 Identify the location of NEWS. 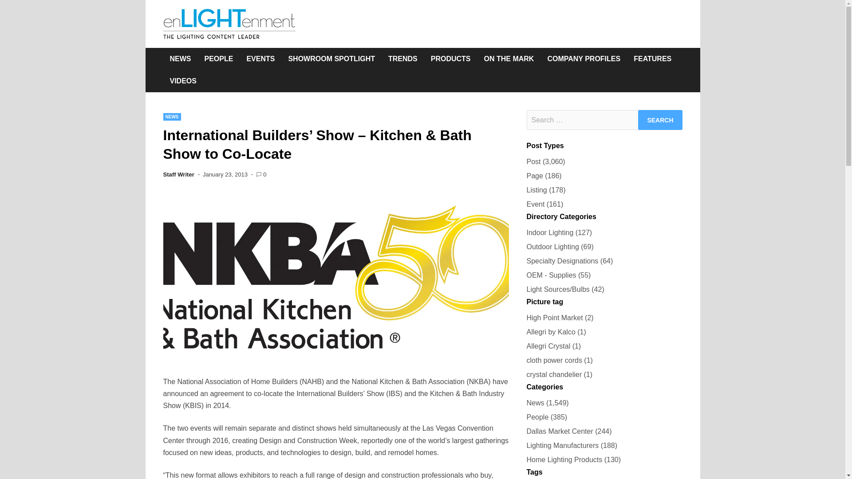
(172, 117).